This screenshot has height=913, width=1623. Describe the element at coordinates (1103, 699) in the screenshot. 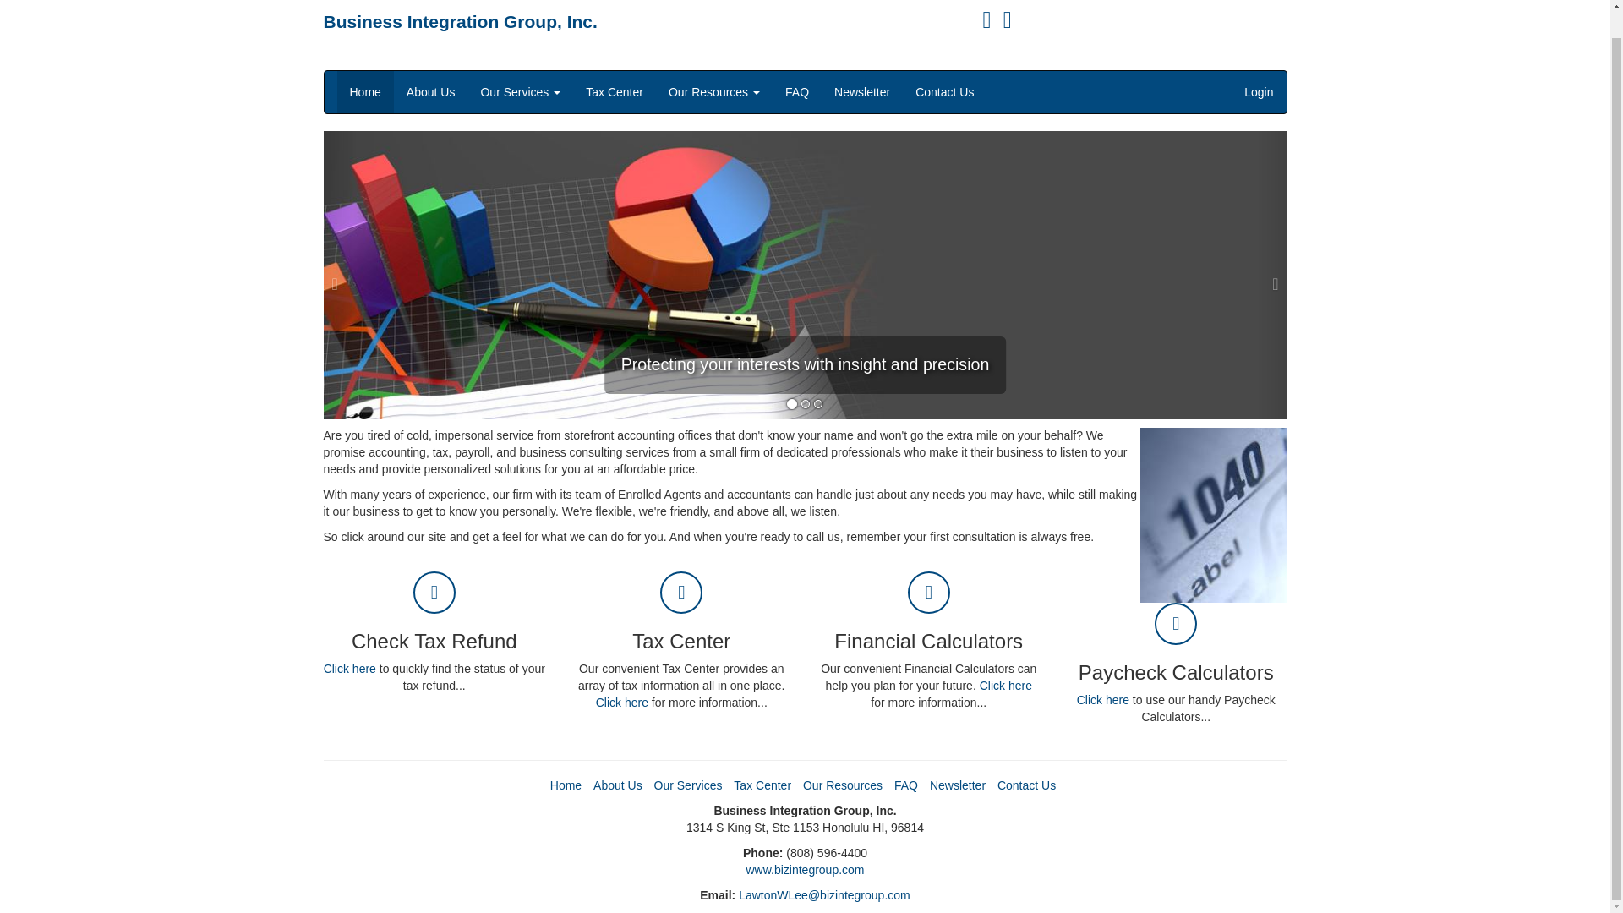

I see `Click here` at that location.